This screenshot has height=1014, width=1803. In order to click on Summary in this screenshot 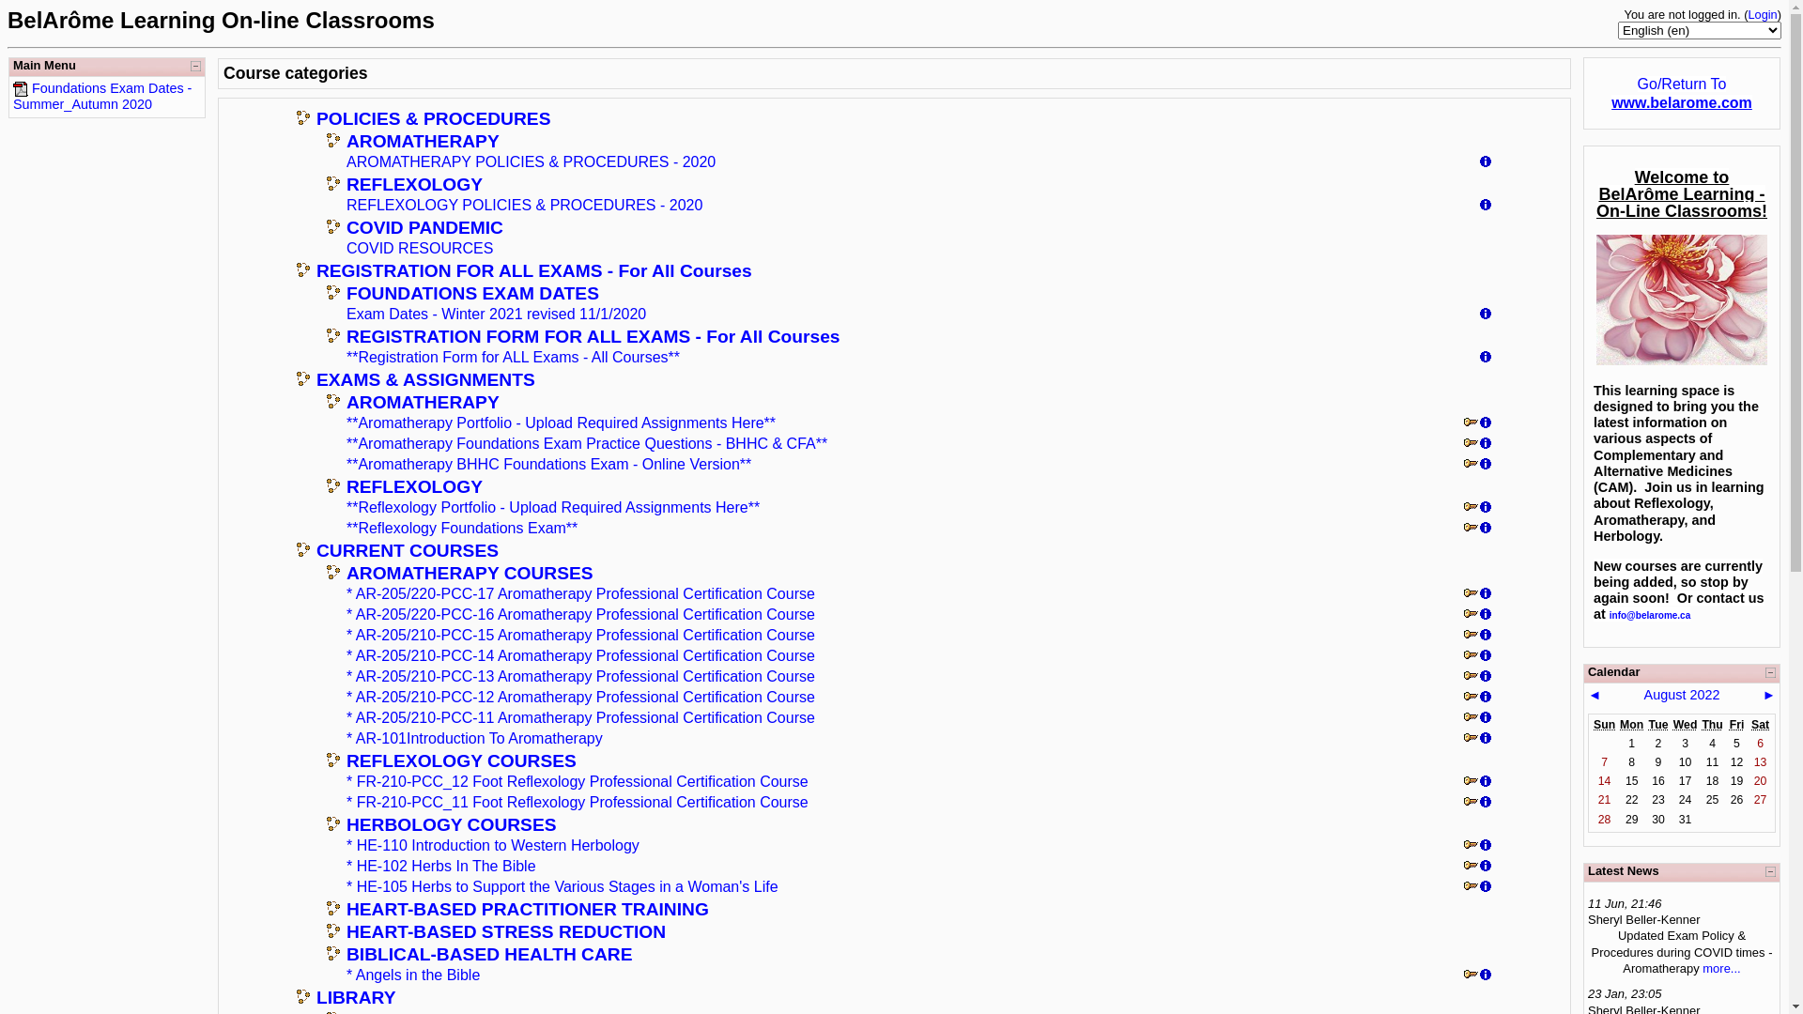, I will do `click(1486, 847)`.